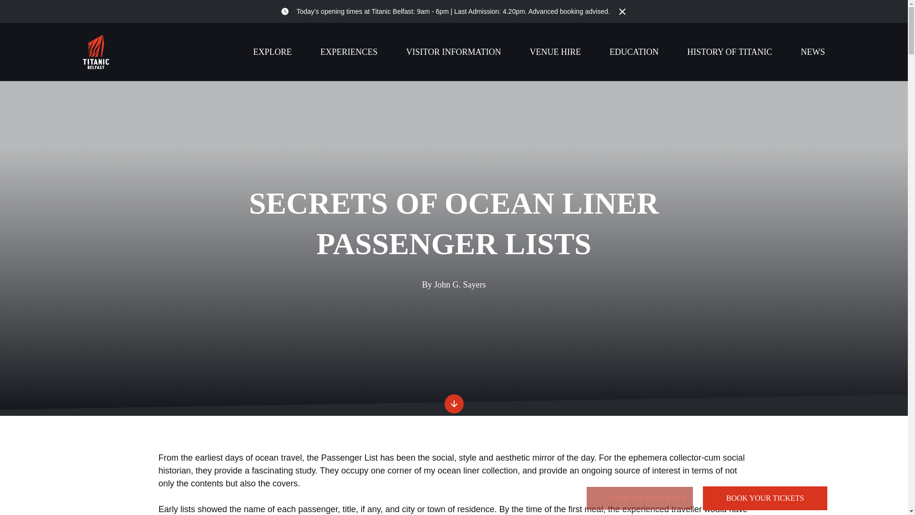 This screenshot has height=515, width=915. What do you see at coordinates (634, 51) in the screenshot?
I see `EDUCATION` at bounding box center [634, 51].